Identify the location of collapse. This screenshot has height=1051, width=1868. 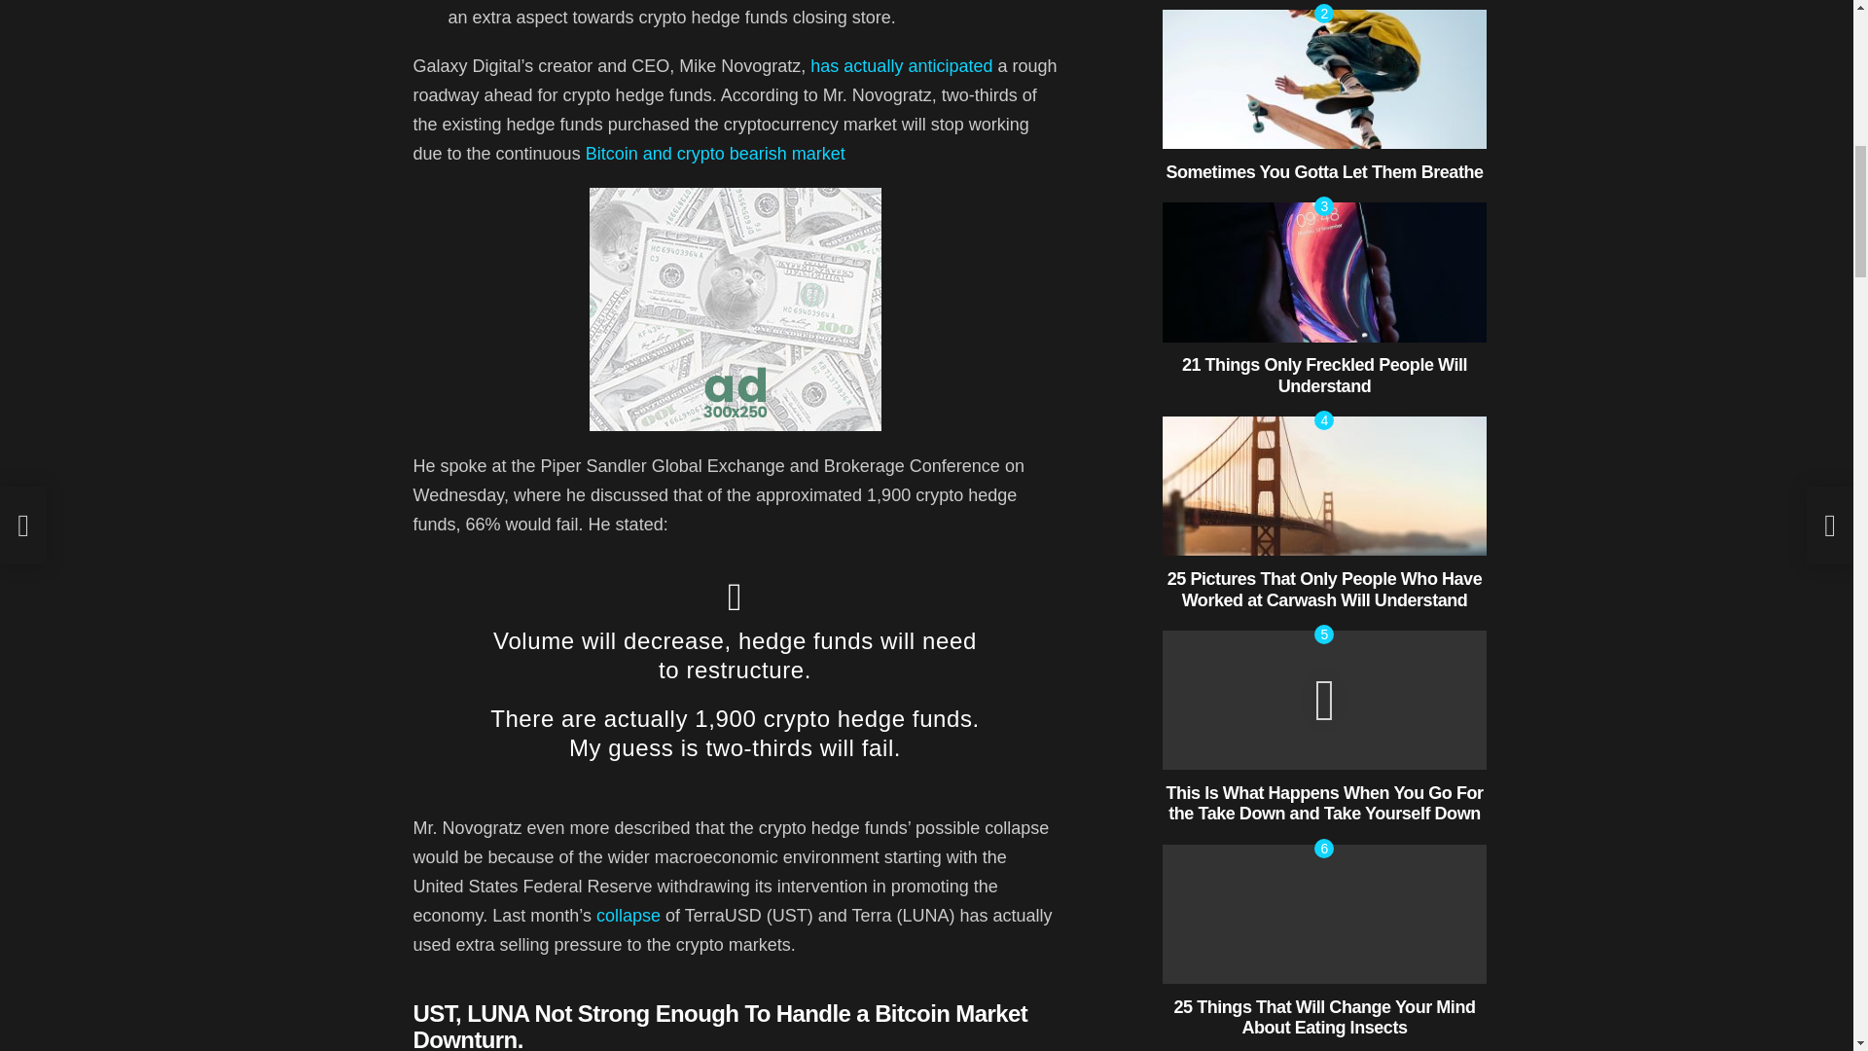
(629, 915).